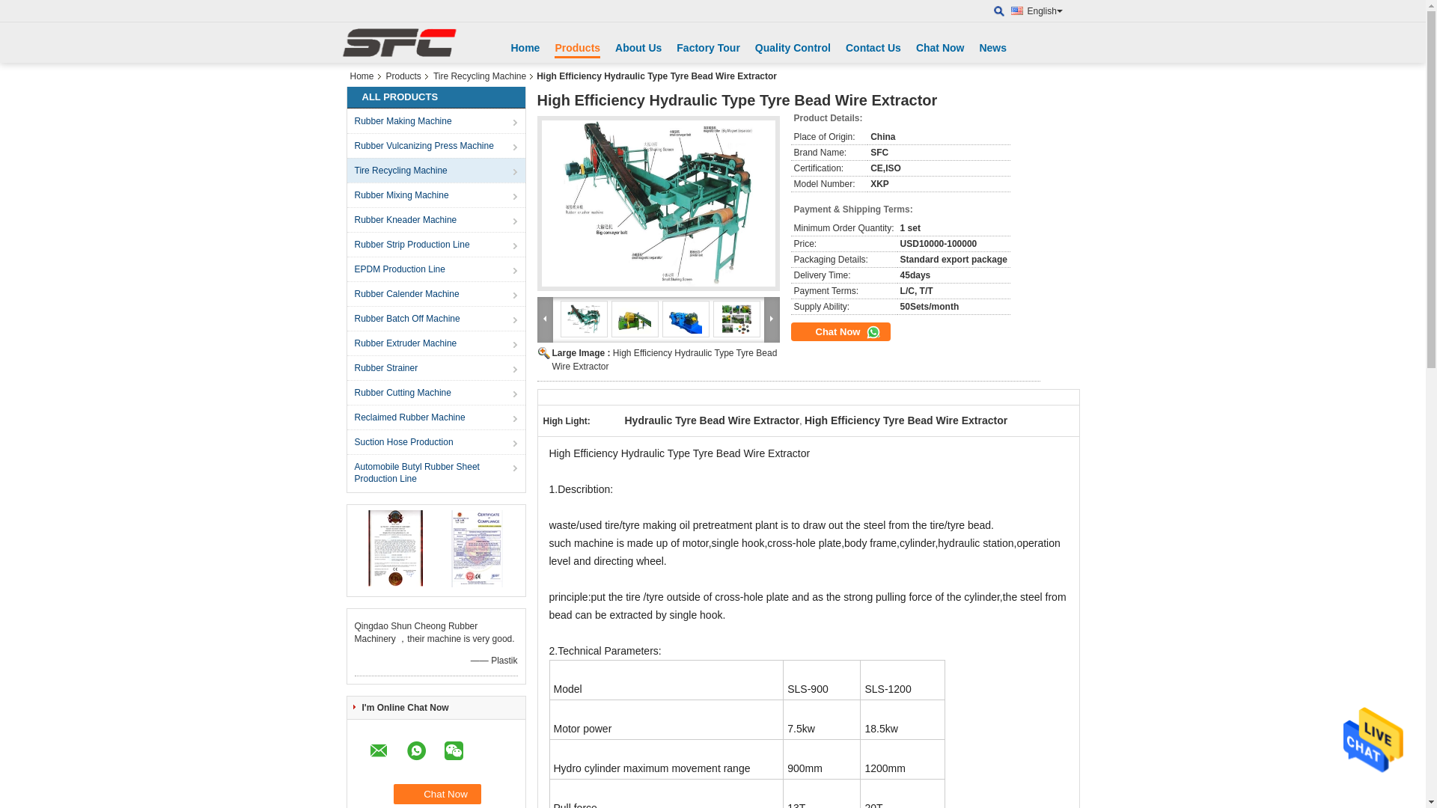  What do you see at coordinates (992, 48) in the screenshot?
I see `News` at bounding box center [992, 48].